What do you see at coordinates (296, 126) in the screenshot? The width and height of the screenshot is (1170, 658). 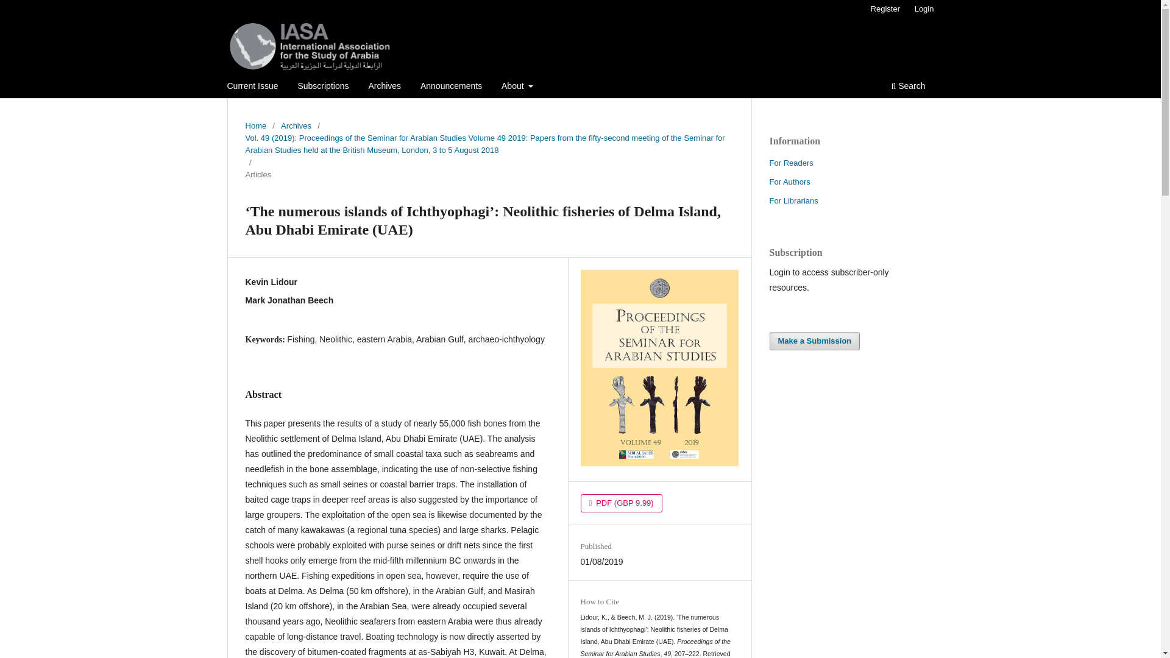 I see `Archives` at bounding box center [296, 126].